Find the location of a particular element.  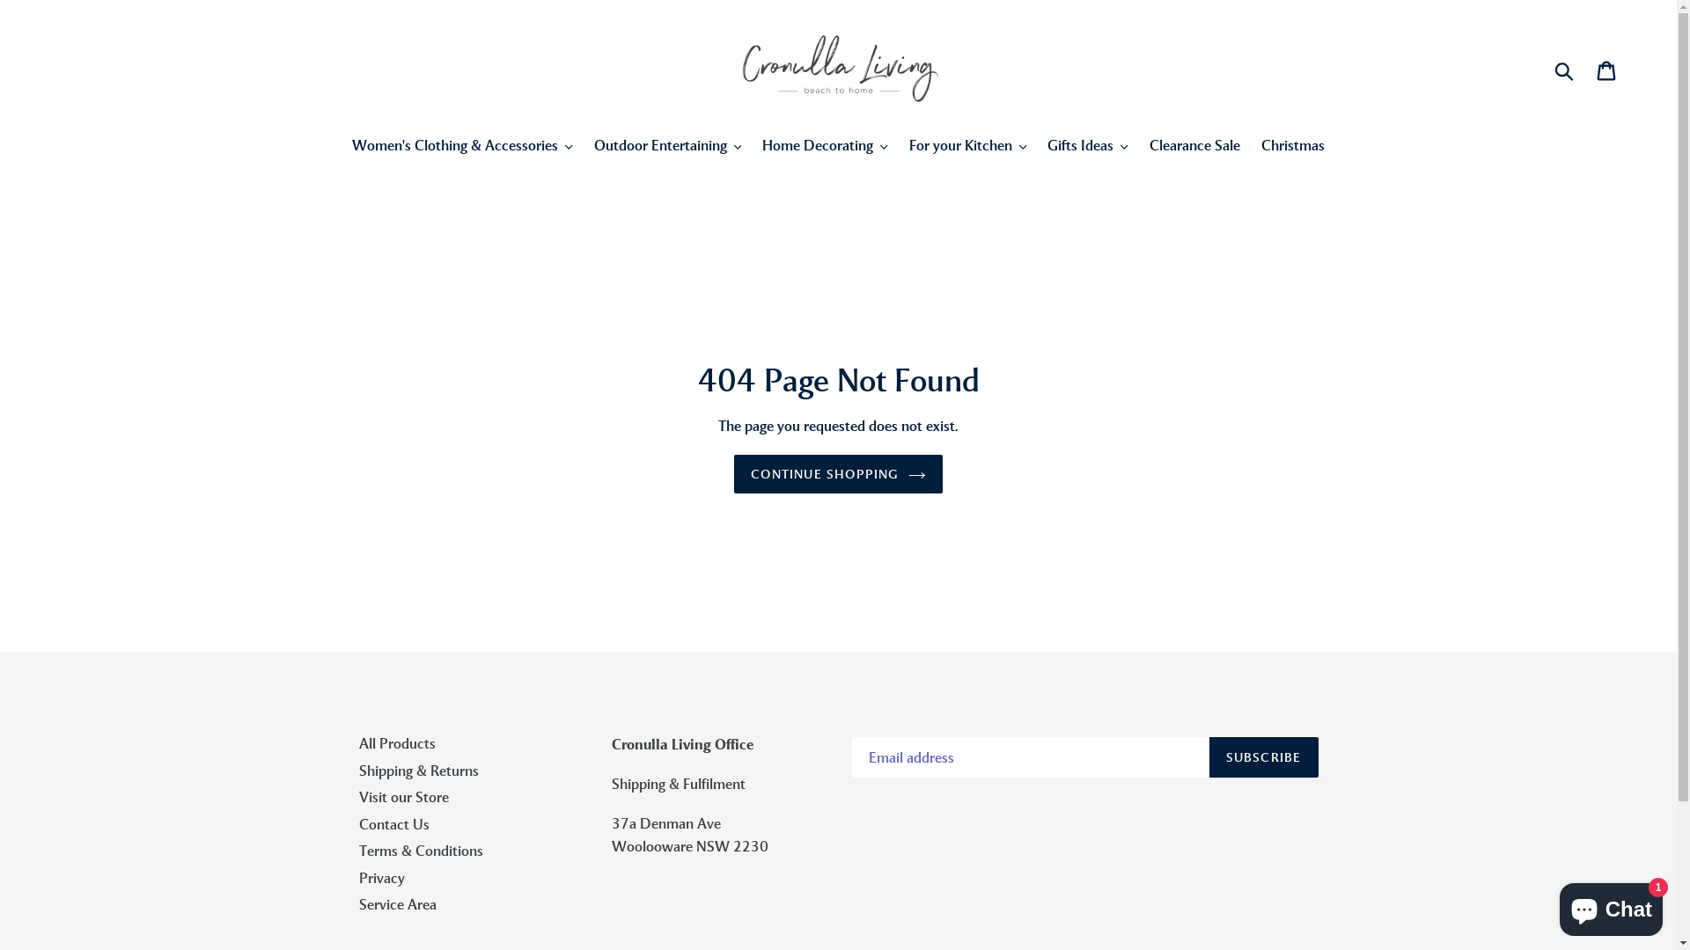

Submit is located at coordinates (1565, 69).